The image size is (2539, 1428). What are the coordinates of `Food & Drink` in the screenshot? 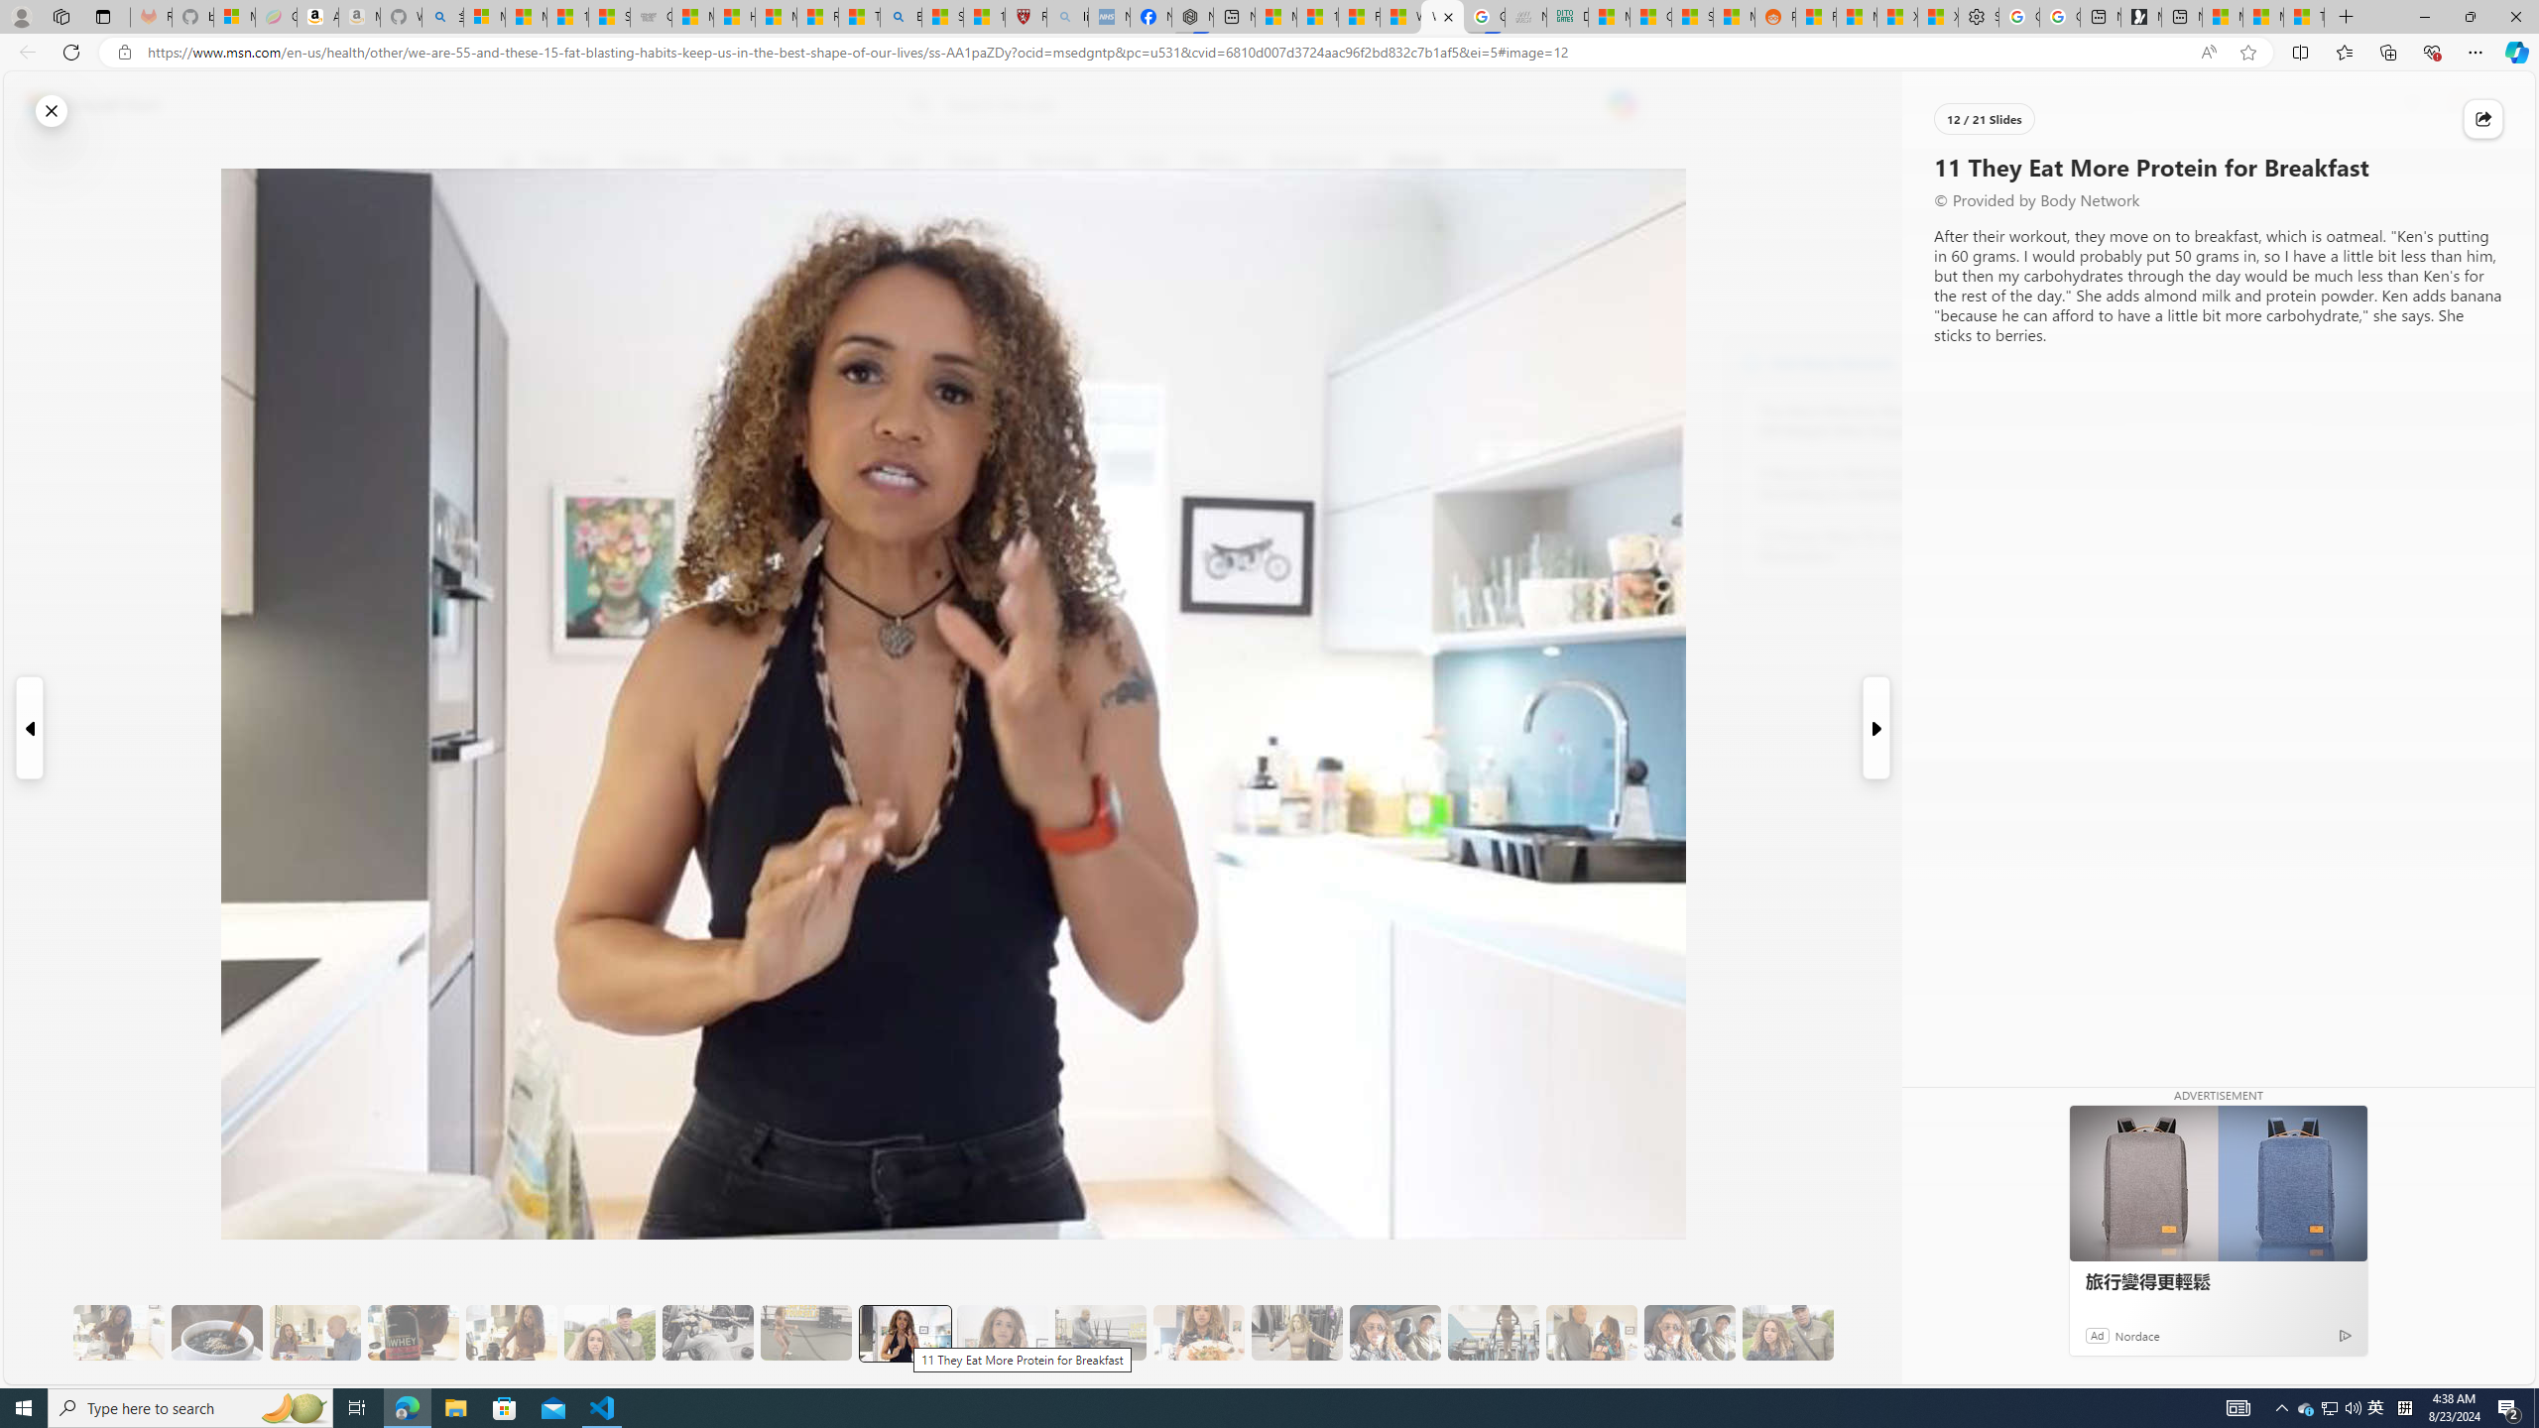 It's located at (1516, 162).